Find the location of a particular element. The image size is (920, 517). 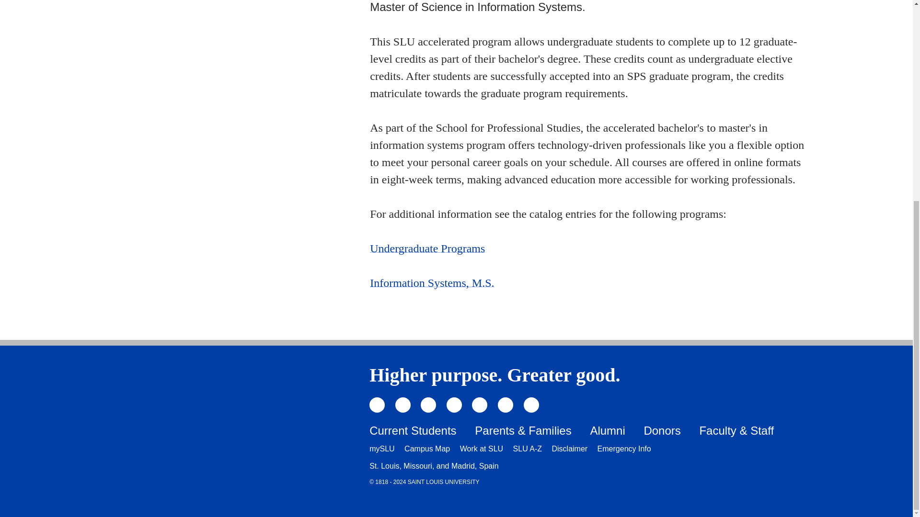

Information Systems, M.S. is located at coordinates (432, 282).